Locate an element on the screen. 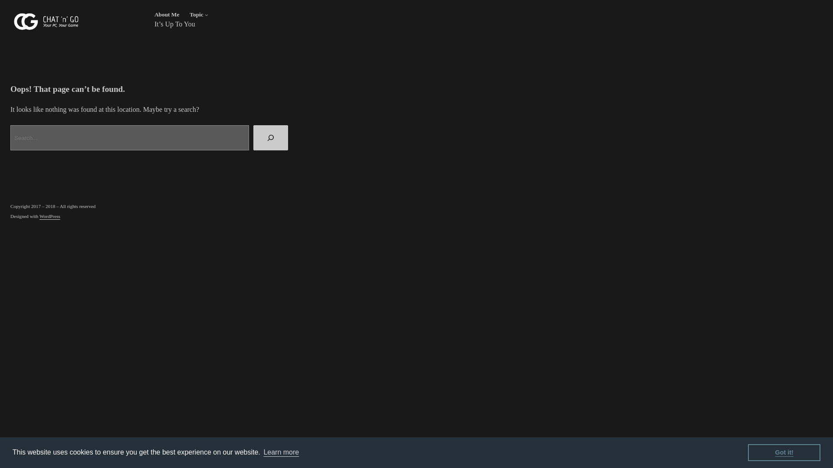 This screenshot has height=468, width=833. WordPress is located at coordinates (49, 216).